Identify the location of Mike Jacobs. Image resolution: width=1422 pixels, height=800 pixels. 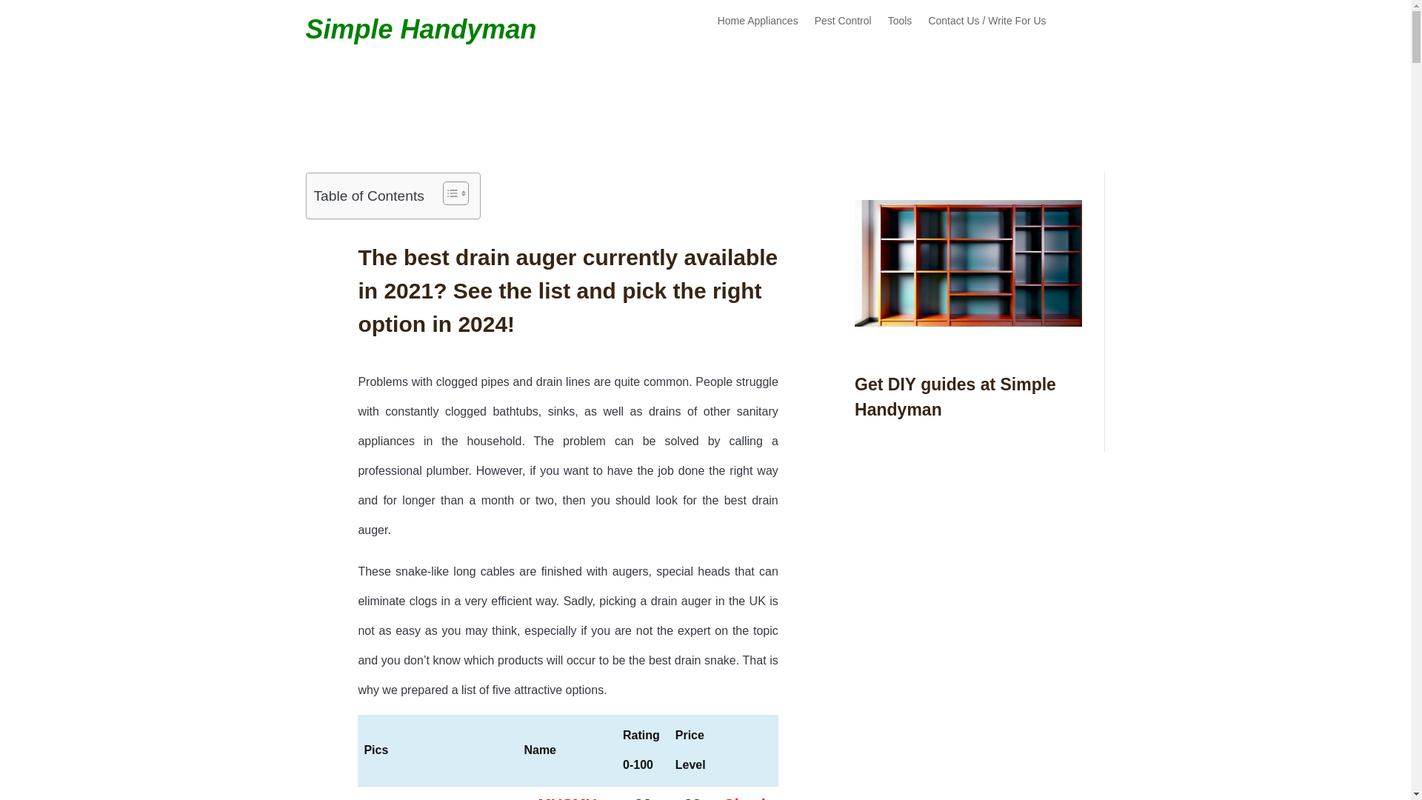
(354, 138).